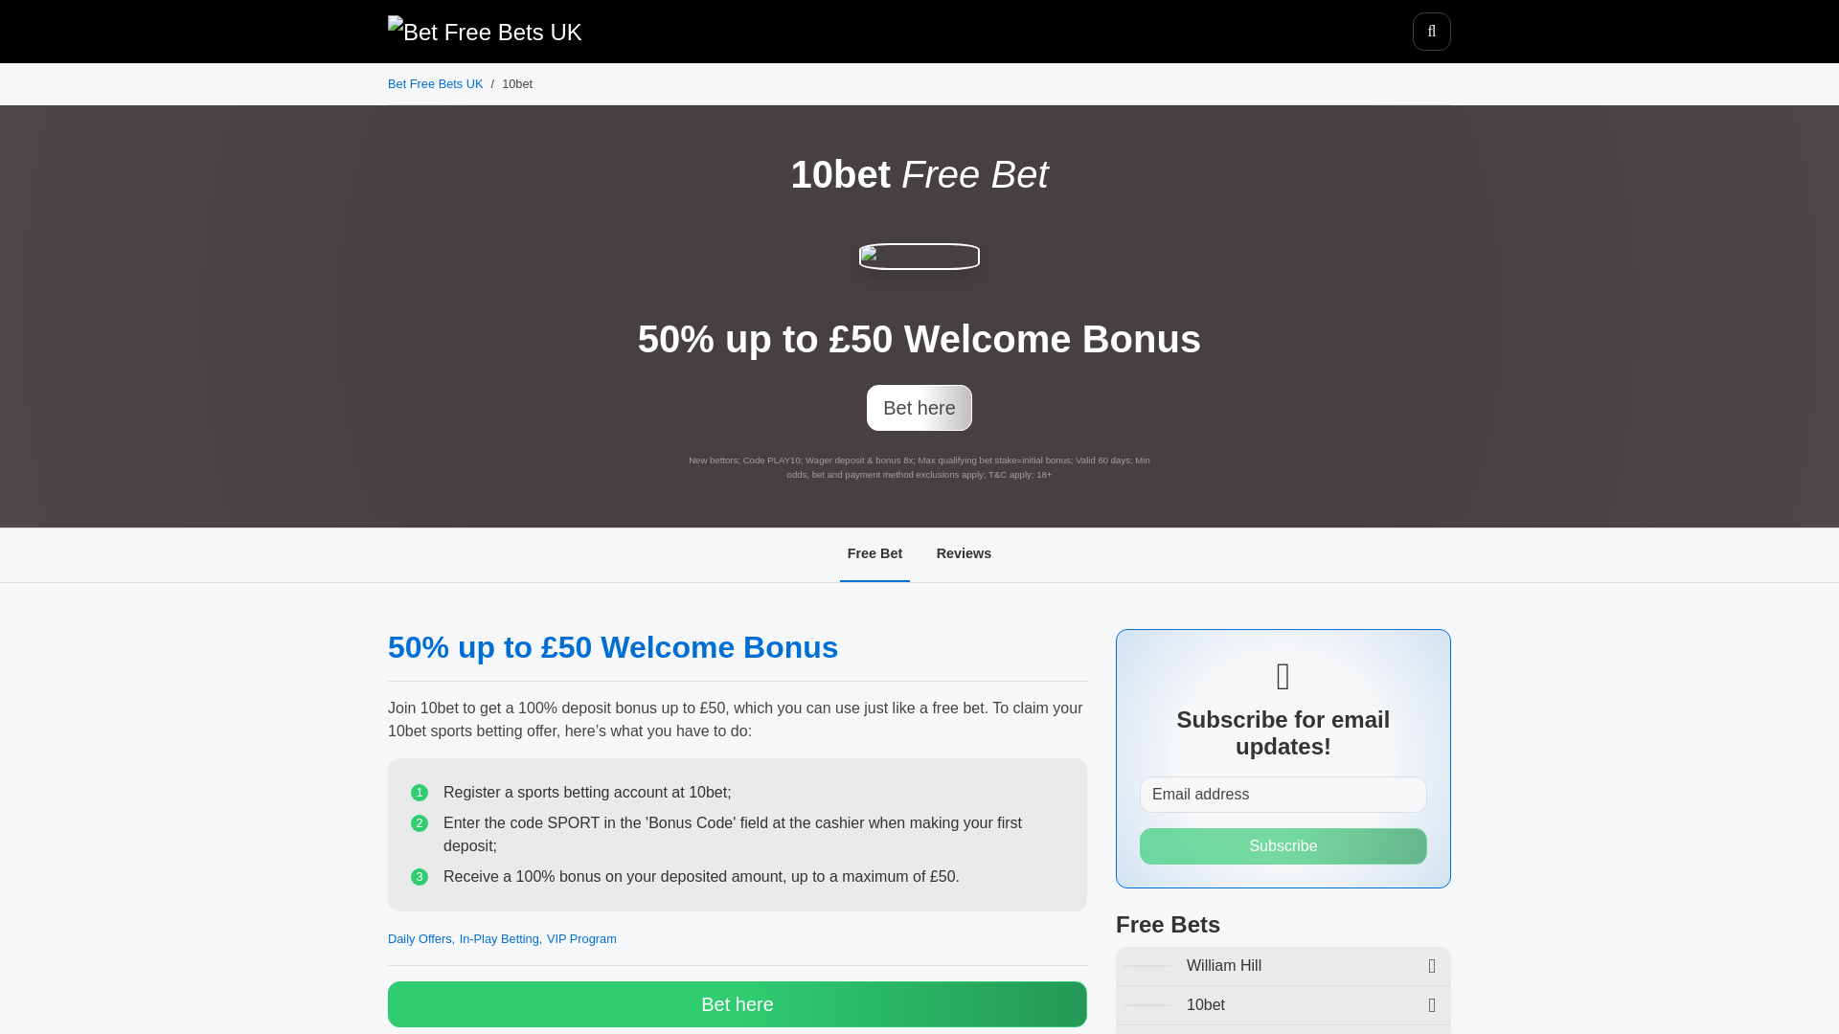 This screenshot has width=1839, height=1034. What do you see at coordinates (919, 256) in the screenshot?
I see `10bet Free Bet` at bounding box center [919, 256].